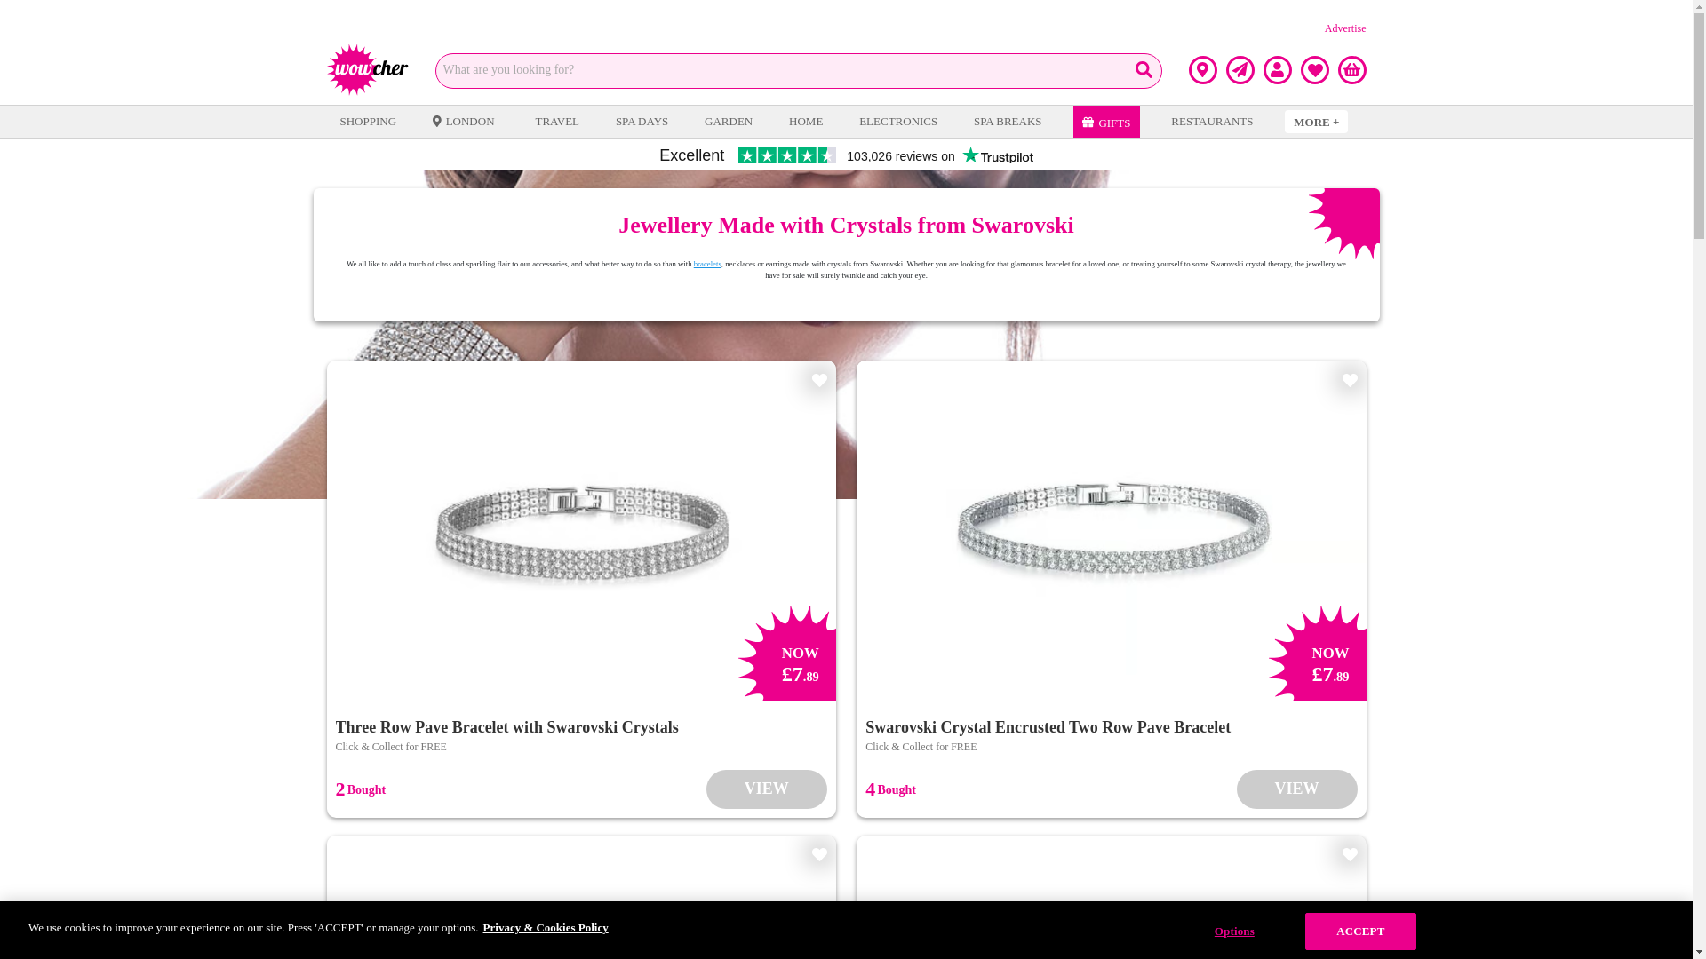  I want to click on HOME, so click(806, 121).